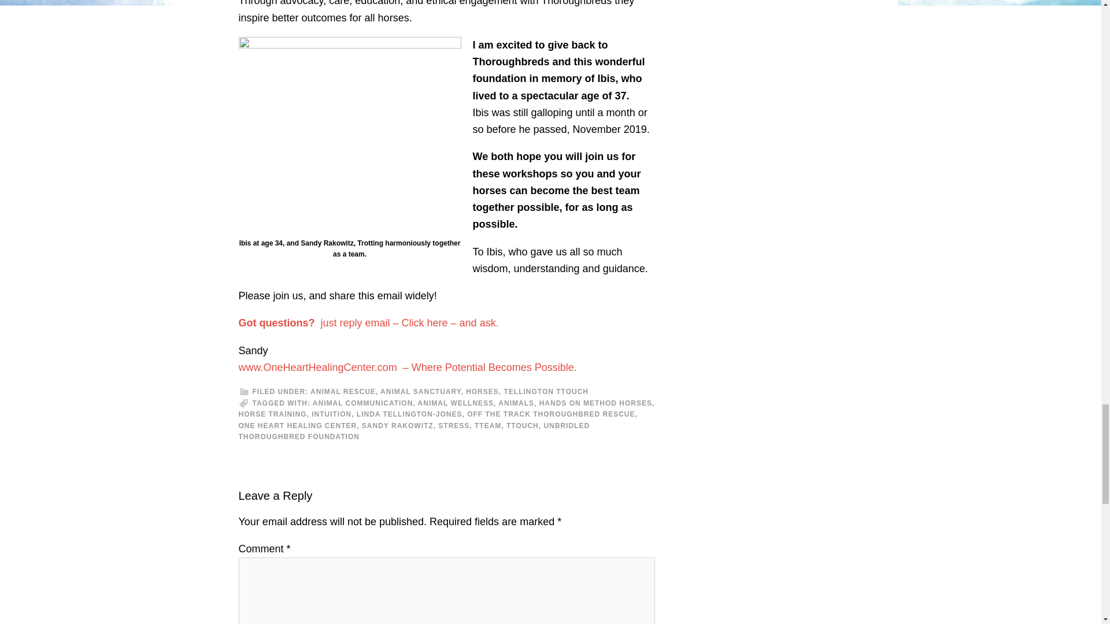 This screenshot has width=1110, height=624. I want to click on ANIMAL WELLNESS, so click(456, 403).